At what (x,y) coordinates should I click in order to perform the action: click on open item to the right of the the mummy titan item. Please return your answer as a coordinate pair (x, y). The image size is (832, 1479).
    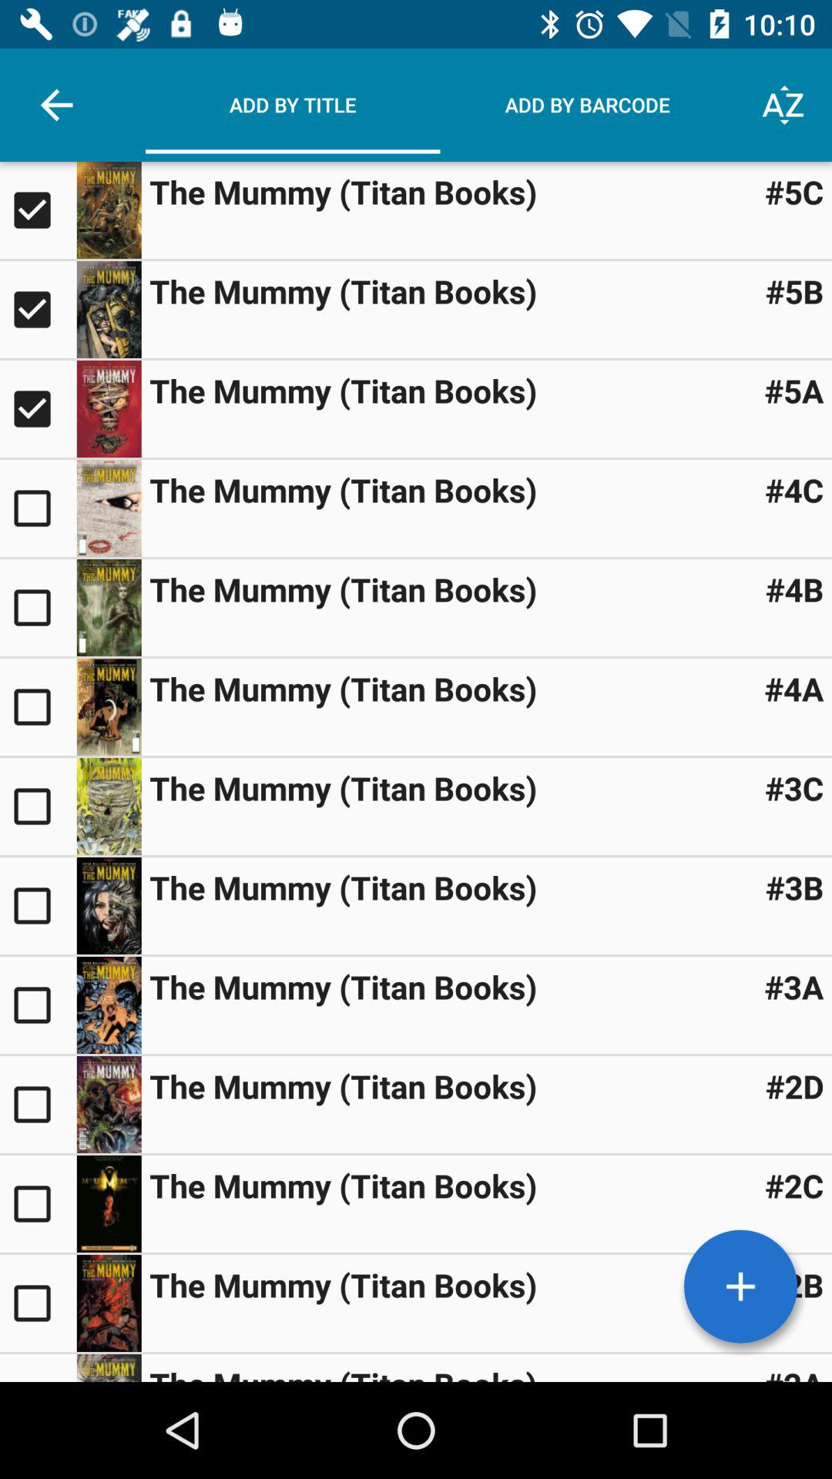
    Looking at the image, I should click on (793, 1185).